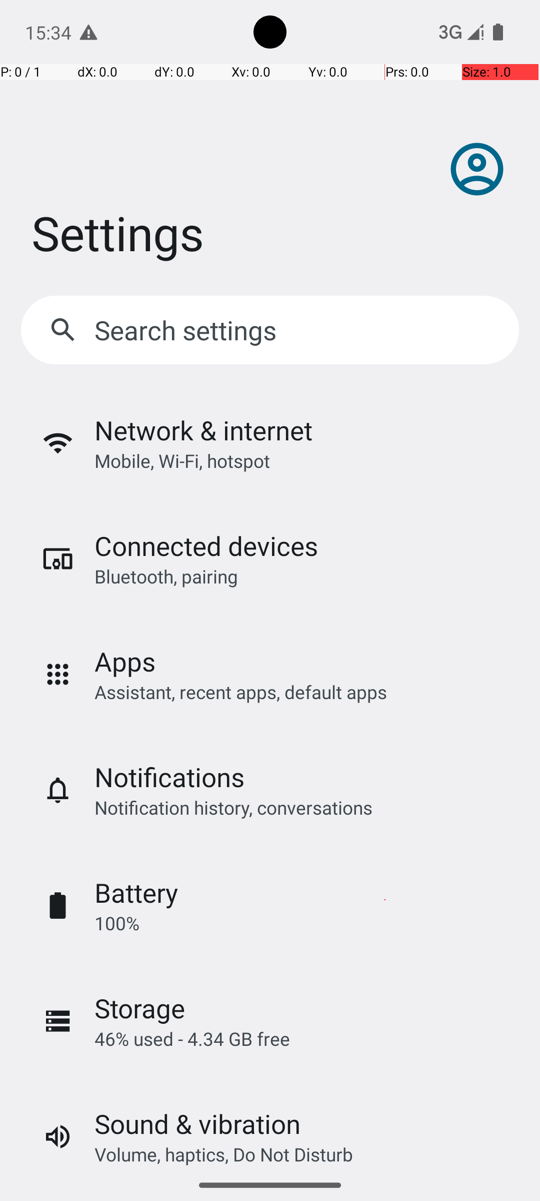  What do you see at coordinates (192, 1039) in the screenshot?
I see `46% used - 4.34 GB free` at bounding box center [192, 1039].